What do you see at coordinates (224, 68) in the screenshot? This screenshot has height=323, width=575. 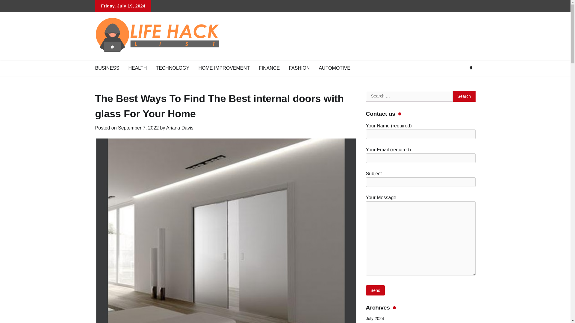 I see `HOME IMPROVEMENT` at bounding box center [224, 68].